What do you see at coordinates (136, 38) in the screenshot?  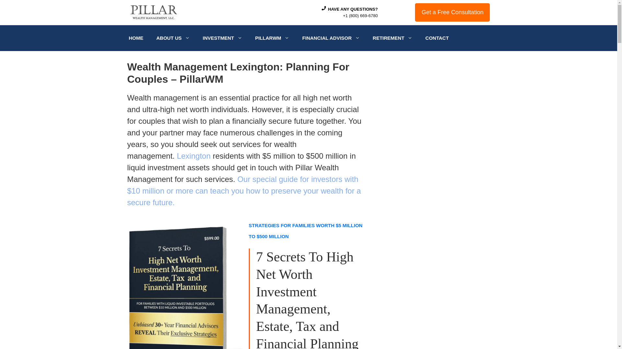 I see `HOME` at bounding box center [136, 38].